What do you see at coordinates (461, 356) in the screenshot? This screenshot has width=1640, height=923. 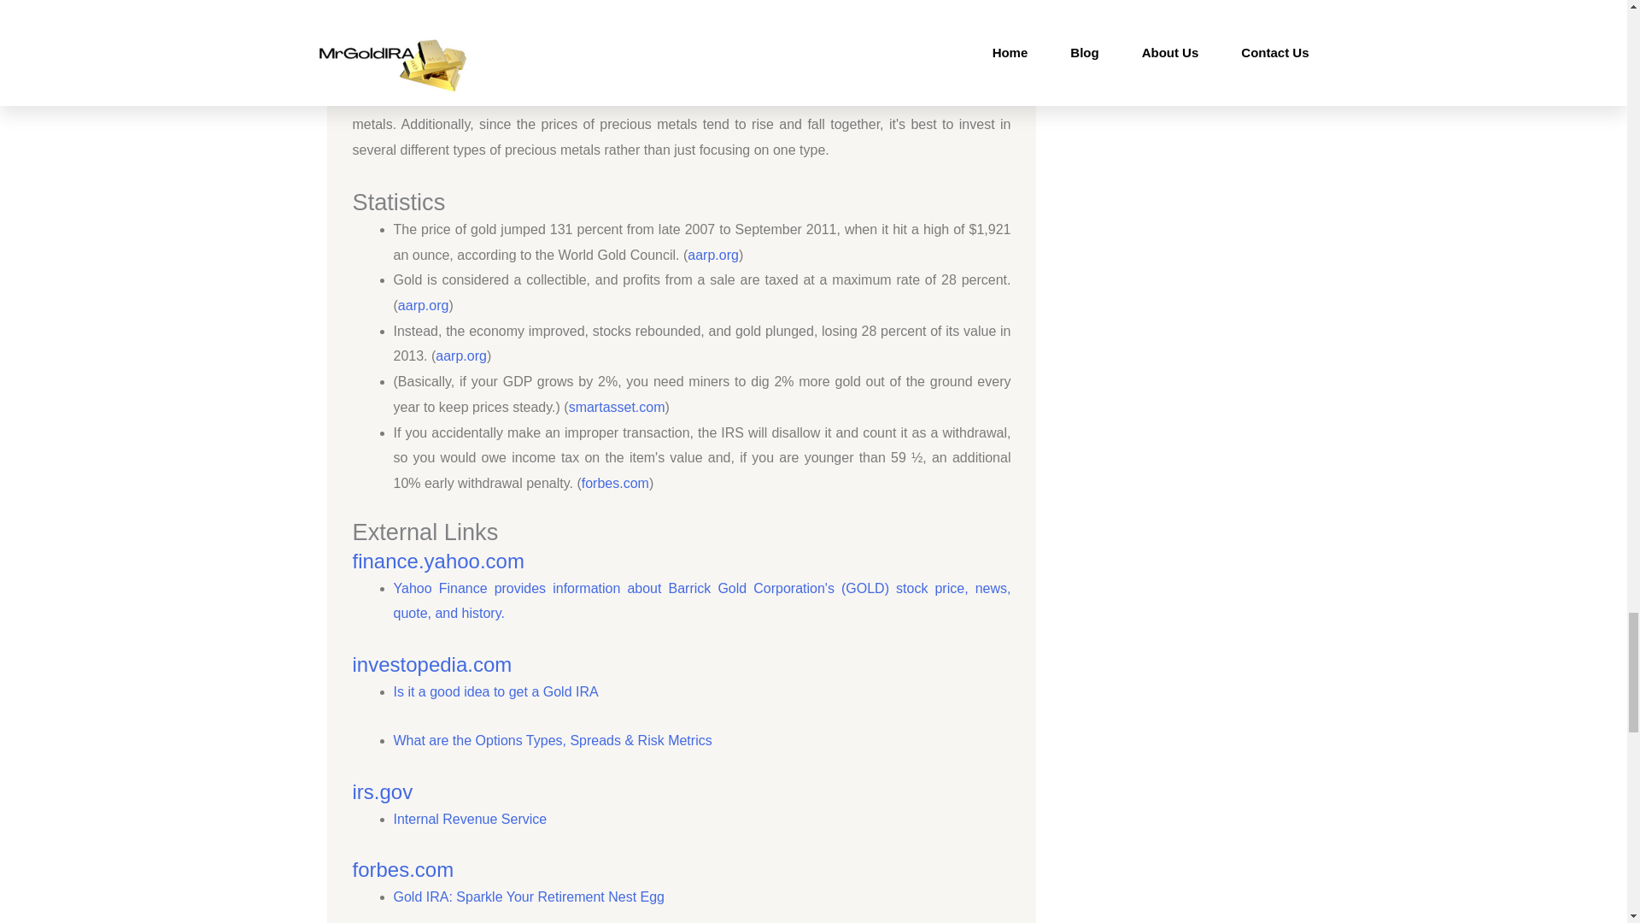 I see `aarp.org` at bounding box center [461, 356].